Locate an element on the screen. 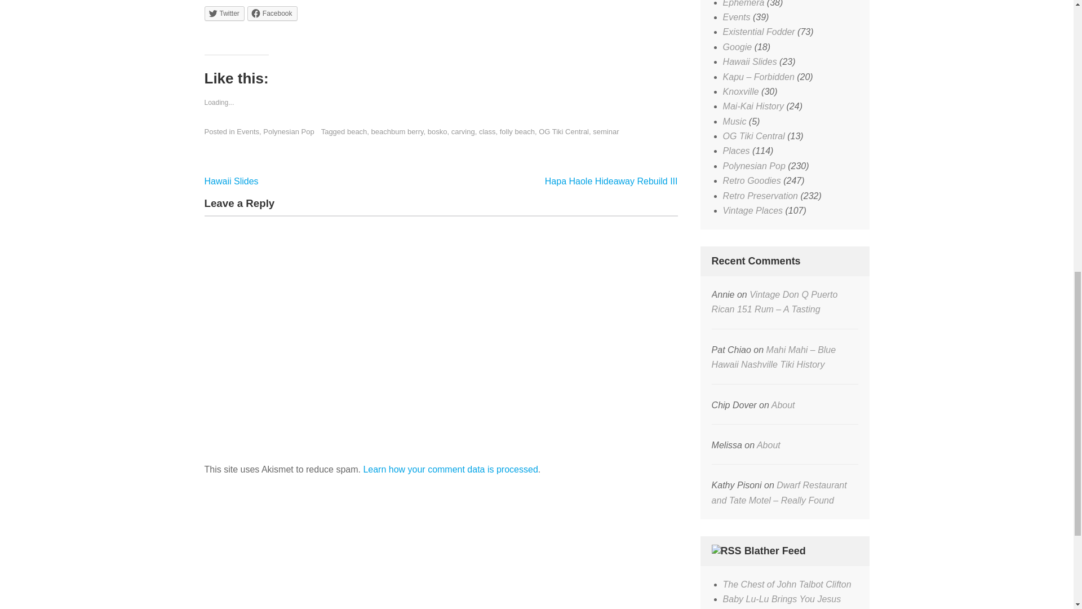 Image resolution: width=1082 pixels, height=609 pixels. Events is located at coordinates (248, 131).